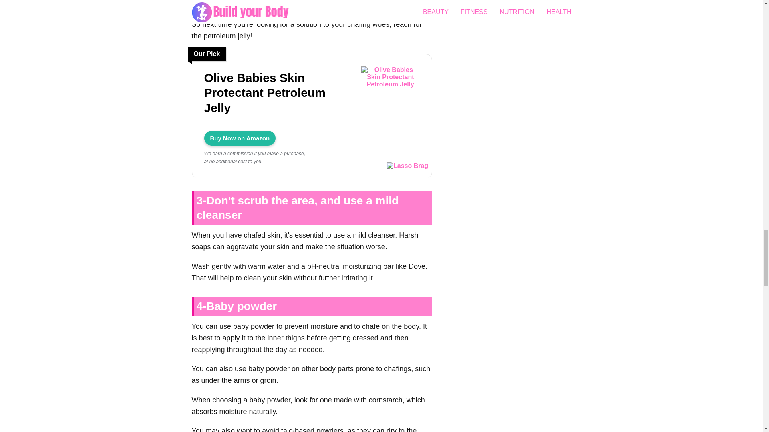  Describe the element at coordinates (276, 93) in the screenshot. I see `Olive Babies Skin Protectant Petroleum Jelly` at that location.